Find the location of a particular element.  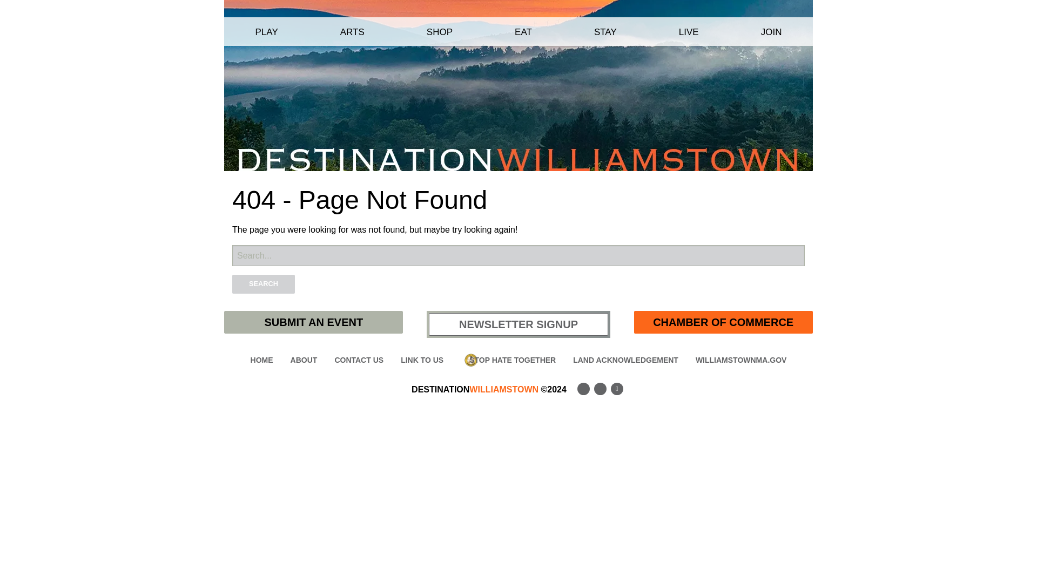

Search is located at coordinates (264, 284).